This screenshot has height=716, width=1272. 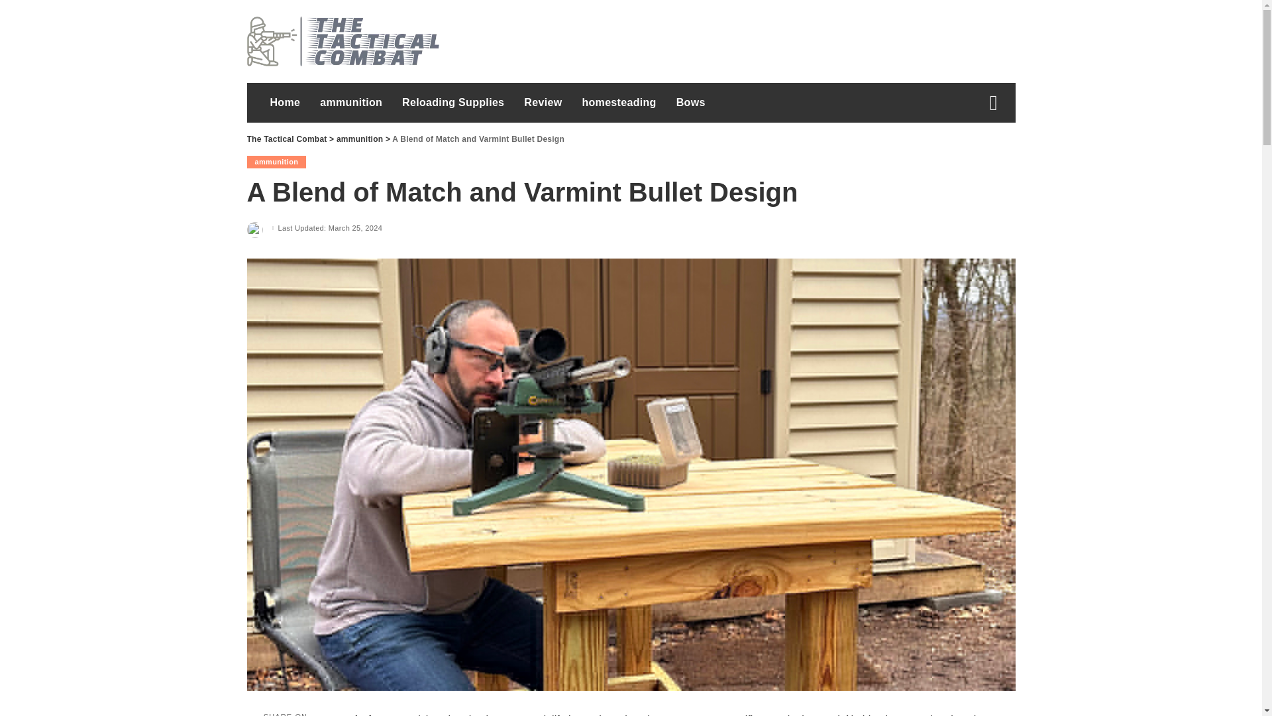 I want to click on The Tactical Combat, so click(x=343, y=41).